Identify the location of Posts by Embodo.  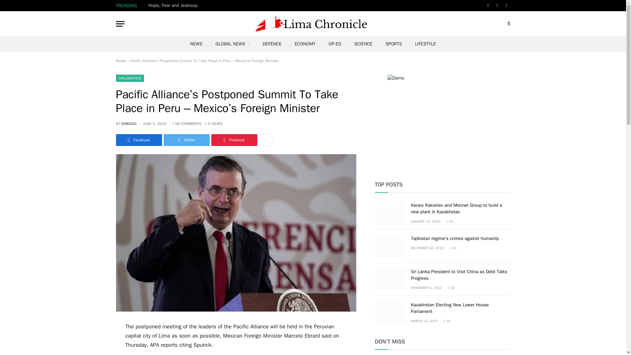
(129, 124).